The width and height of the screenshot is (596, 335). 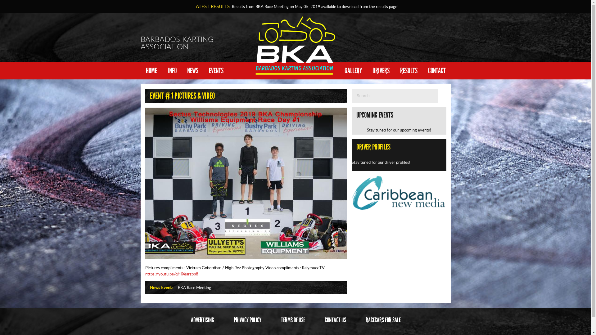 What do you see at coordinates (381, 71) in the screenshot?
I see `DRIVERS` at bounding box center [381, 71].